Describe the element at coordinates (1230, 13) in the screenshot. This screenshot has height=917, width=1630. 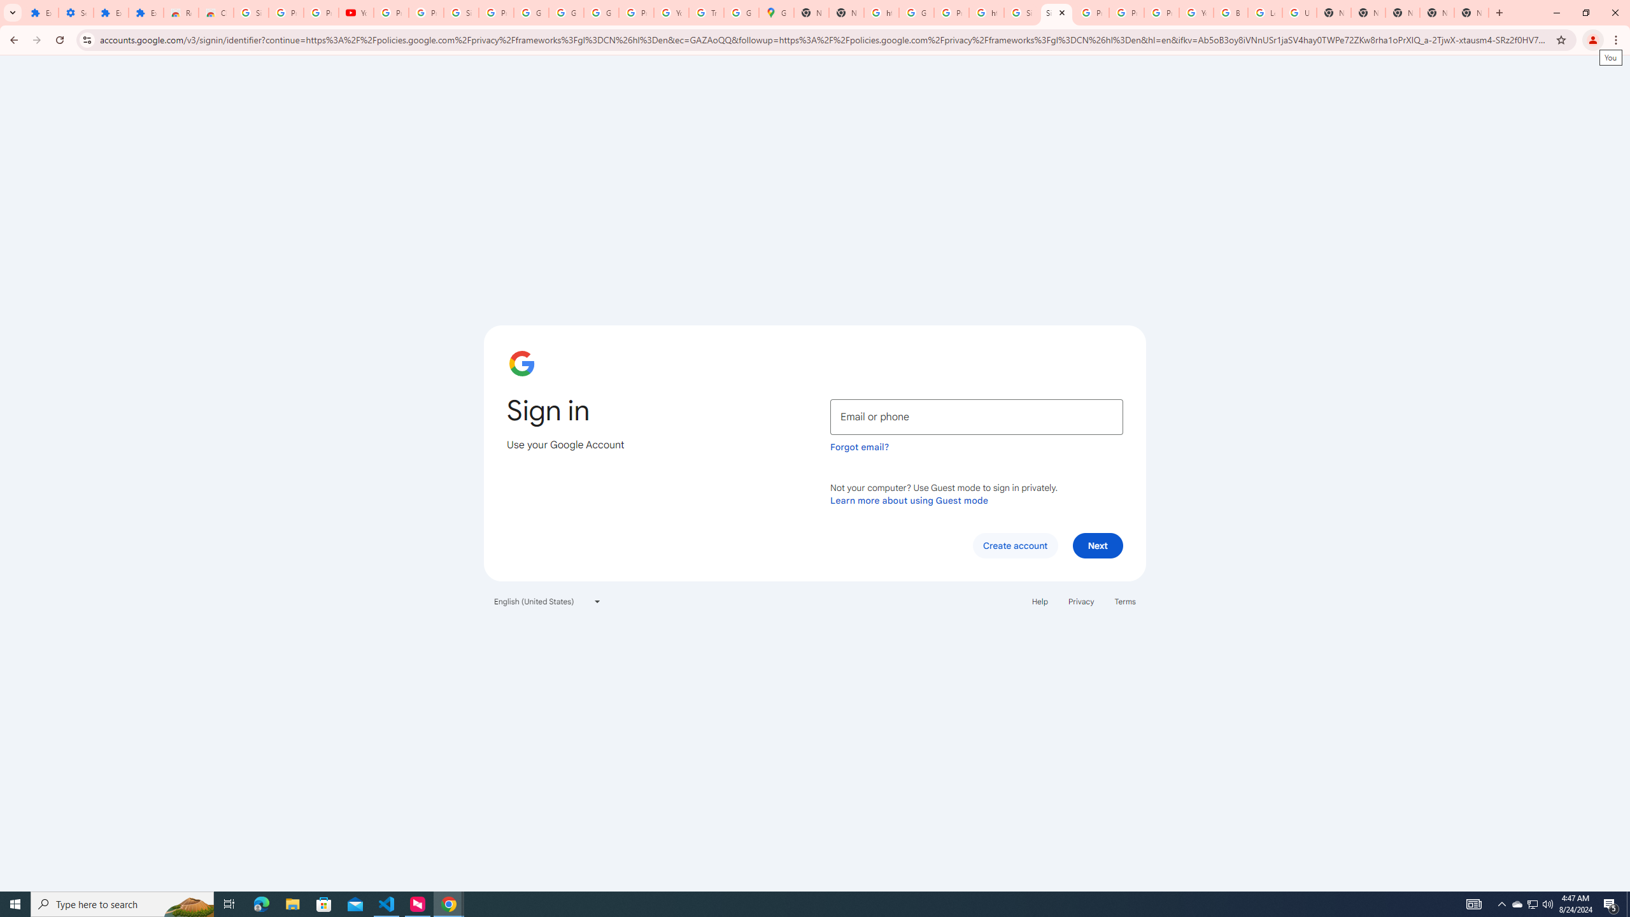
I see `Browse Chrome as a guest - Computer - Google Chrome Help` at that location.